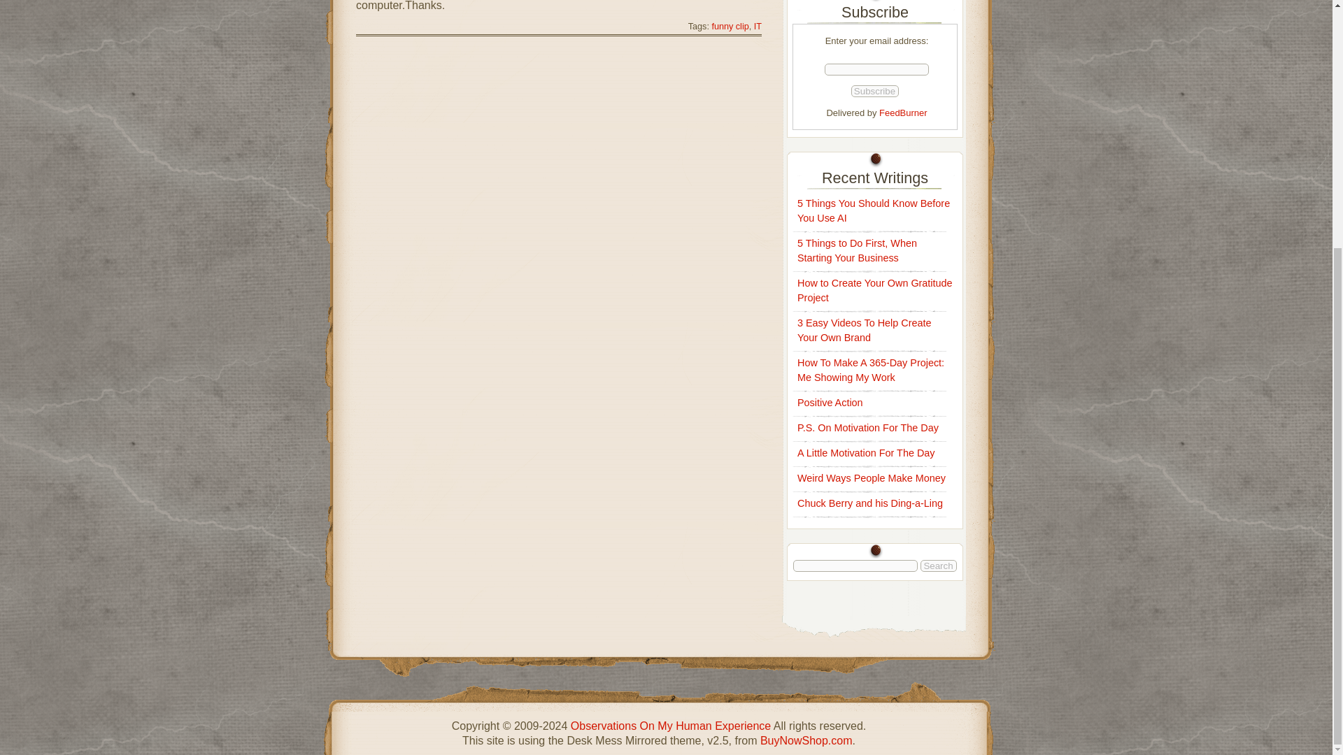 This screenshot has width=1343, height=755. What do you see at coordinates (870, 369) in the screenshot?
I see `How To Make A 365-Day Project: Me Showing My Work` at bounding box center [870, 369].